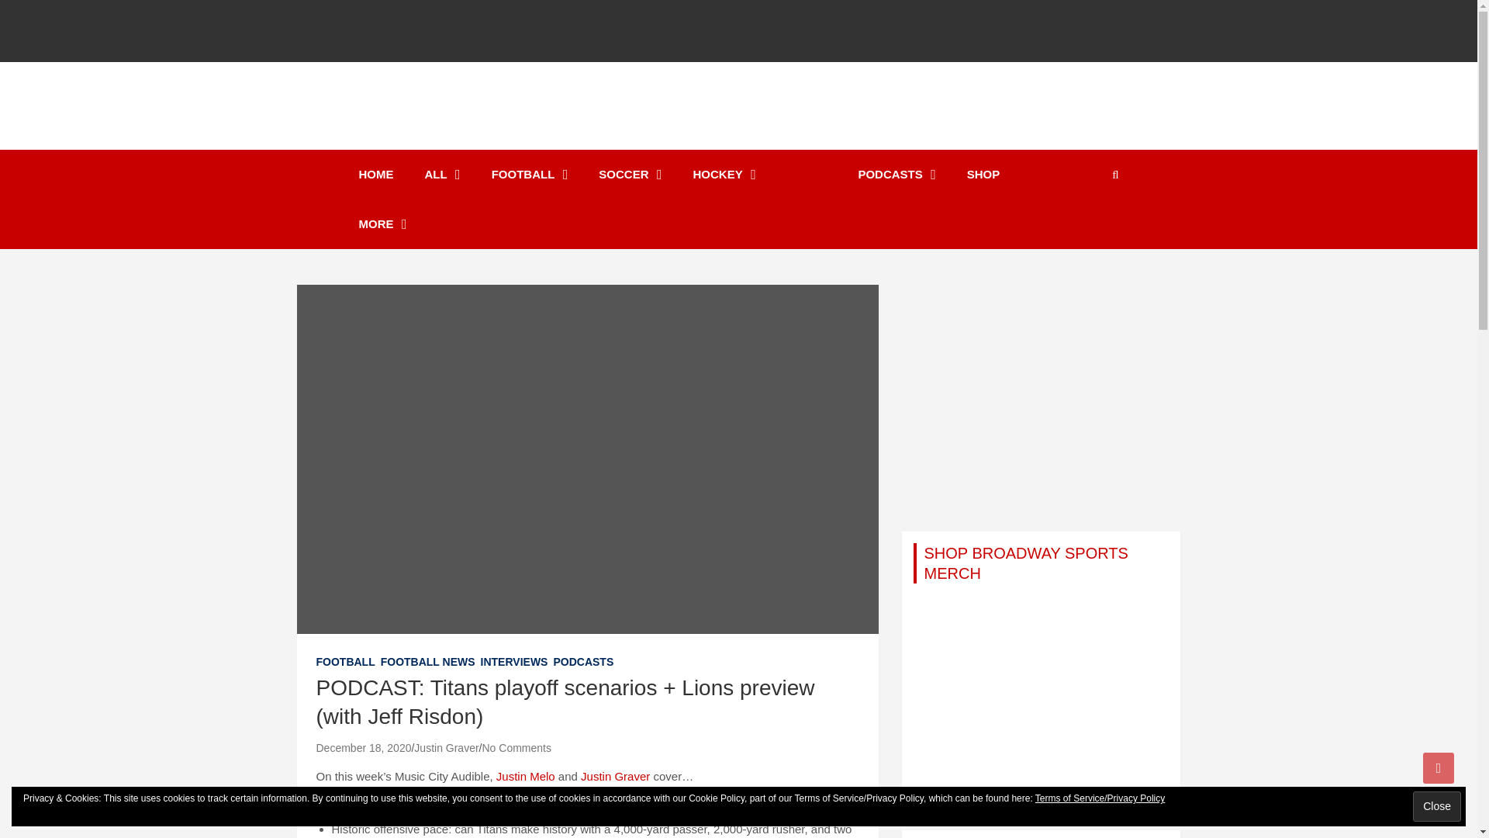  I want to click on HOME, so click(375, 175).